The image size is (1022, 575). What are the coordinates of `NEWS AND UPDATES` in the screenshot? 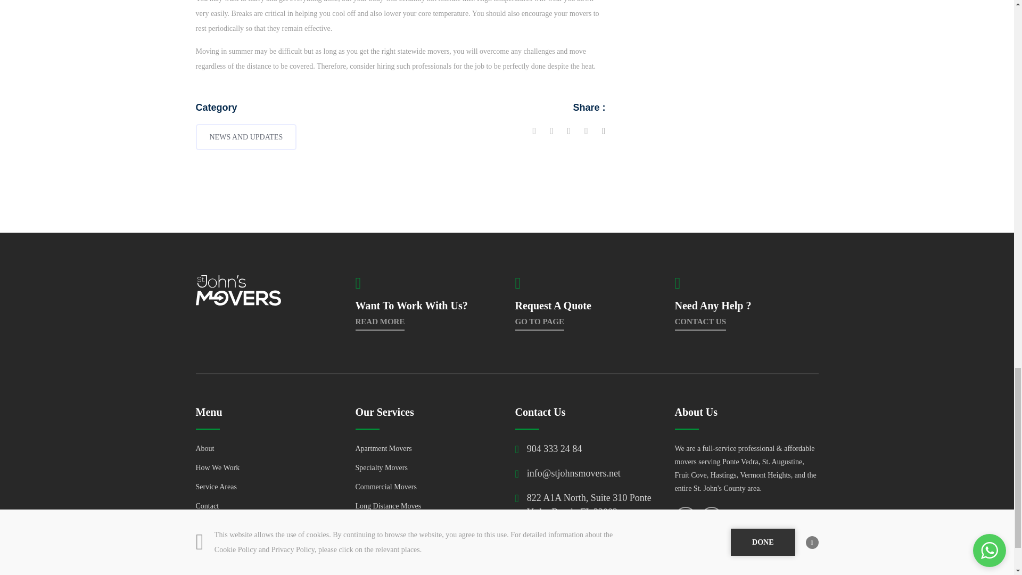 It's located at (246, 137).